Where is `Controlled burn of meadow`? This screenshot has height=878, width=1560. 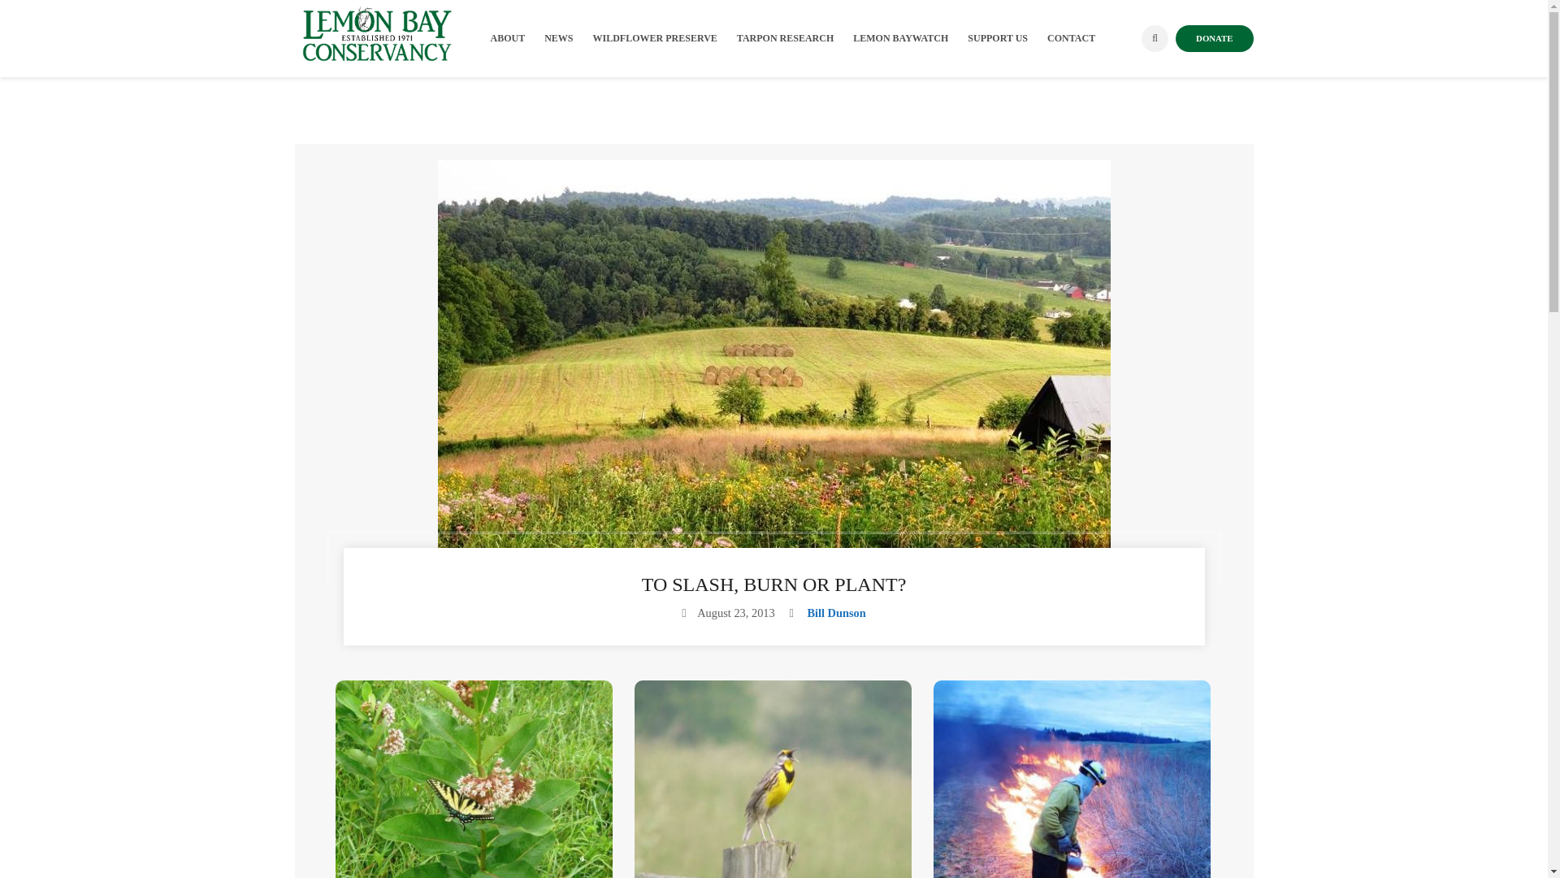 Controlled burn of meadow is located at coordinates (1072, 779).